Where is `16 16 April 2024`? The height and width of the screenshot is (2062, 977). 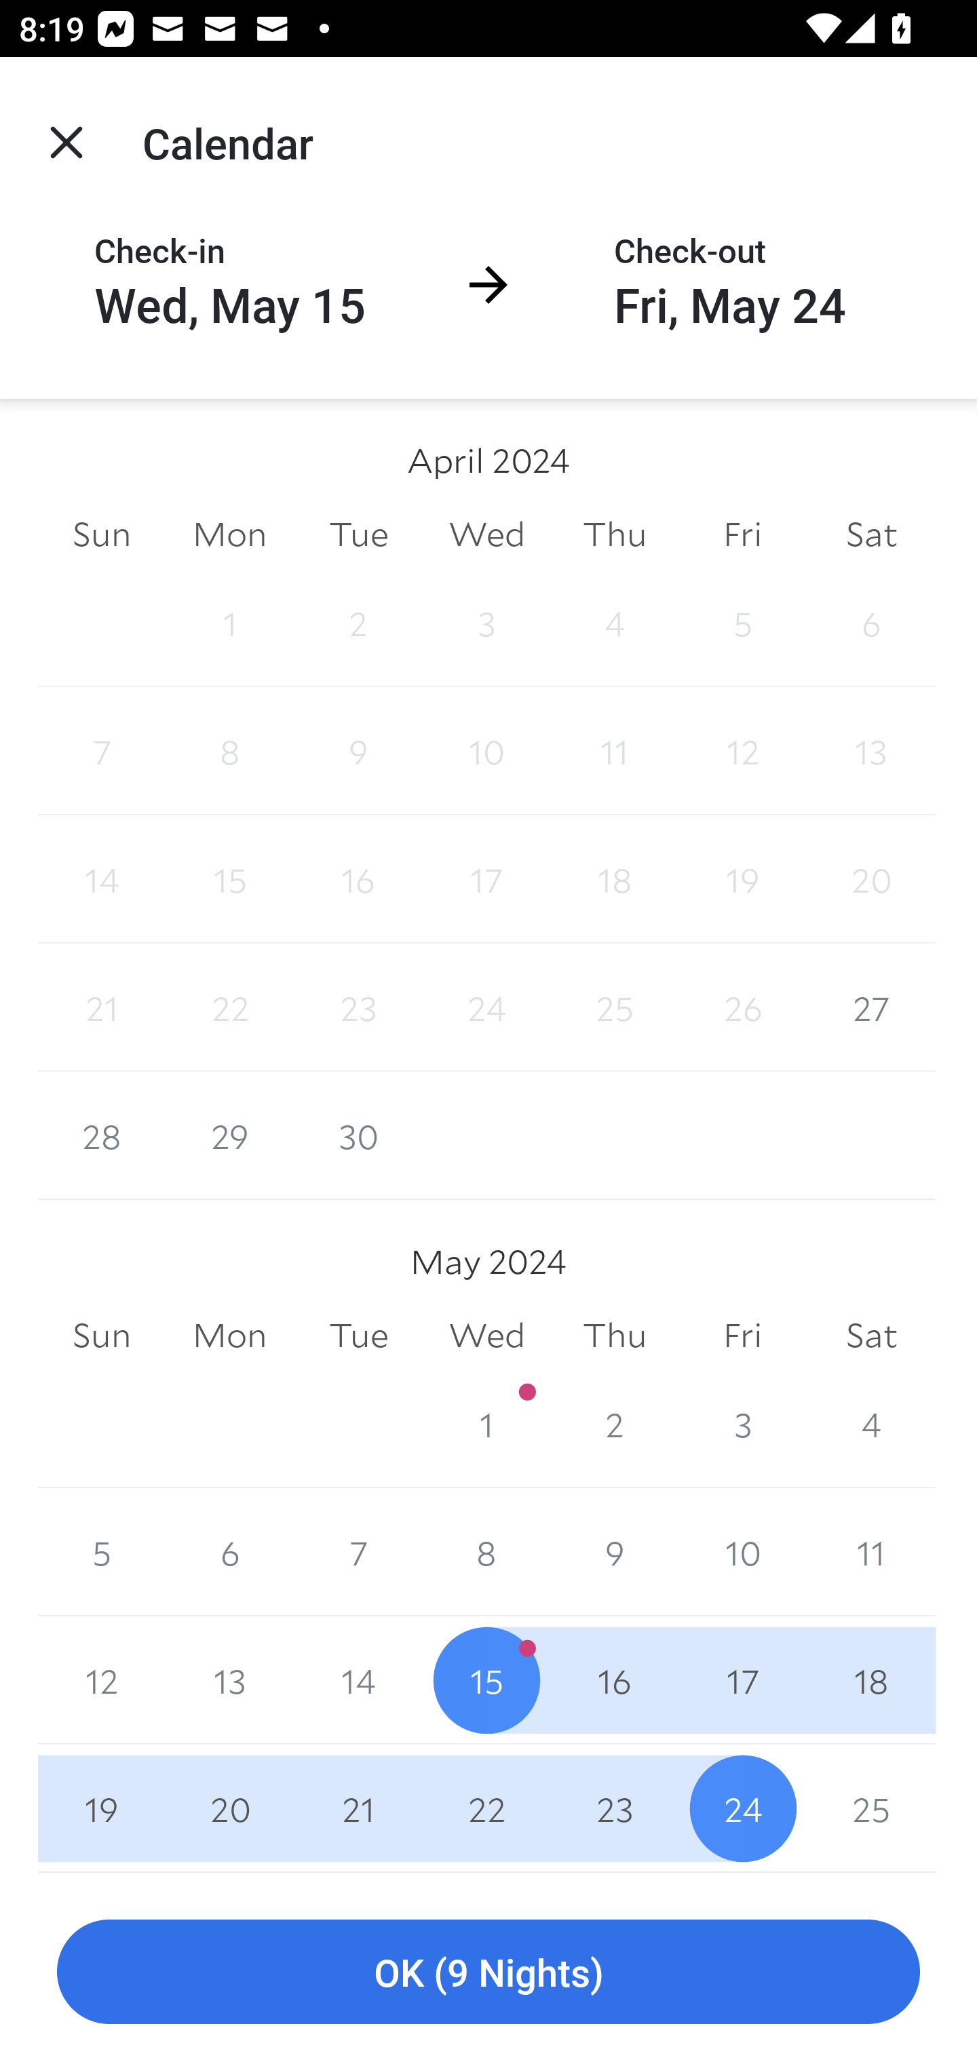
16 16 April 2024 is located at coordinates (358, 879).